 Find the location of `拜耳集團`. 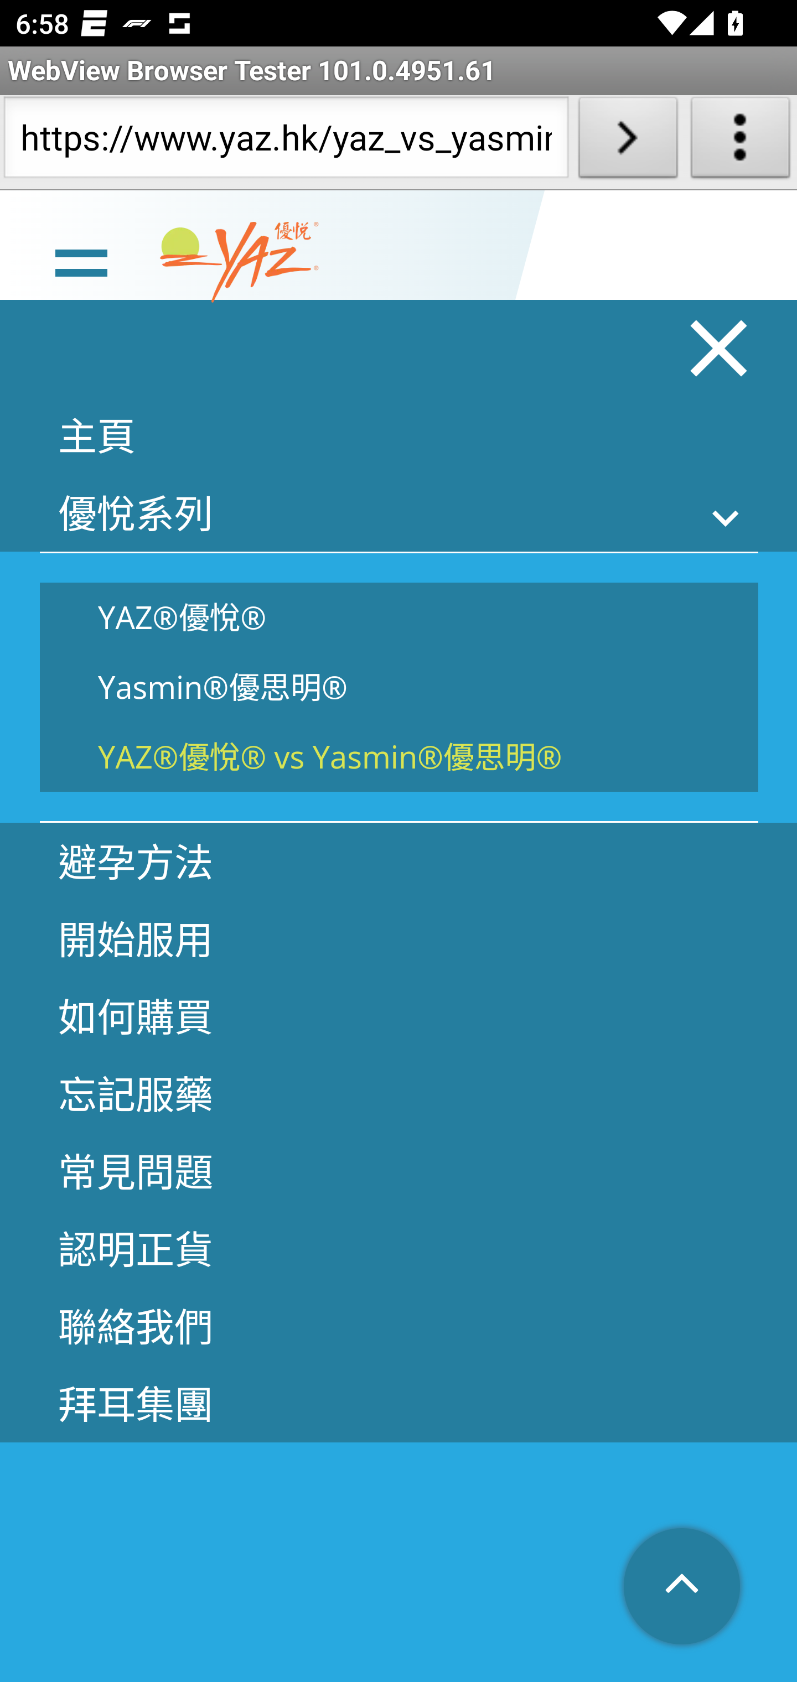

拜耳集團 is located at coordinates (398, 1403).